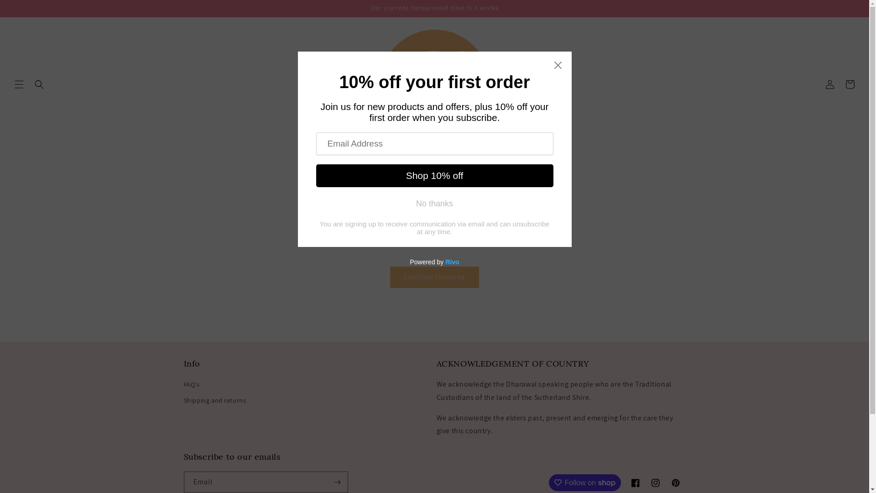 This screenshot has height=493, width=876. What do you see at coordinates (214, 401) in the screenshot?
I see `Shipping and returns` at bounding box center [214, 401].